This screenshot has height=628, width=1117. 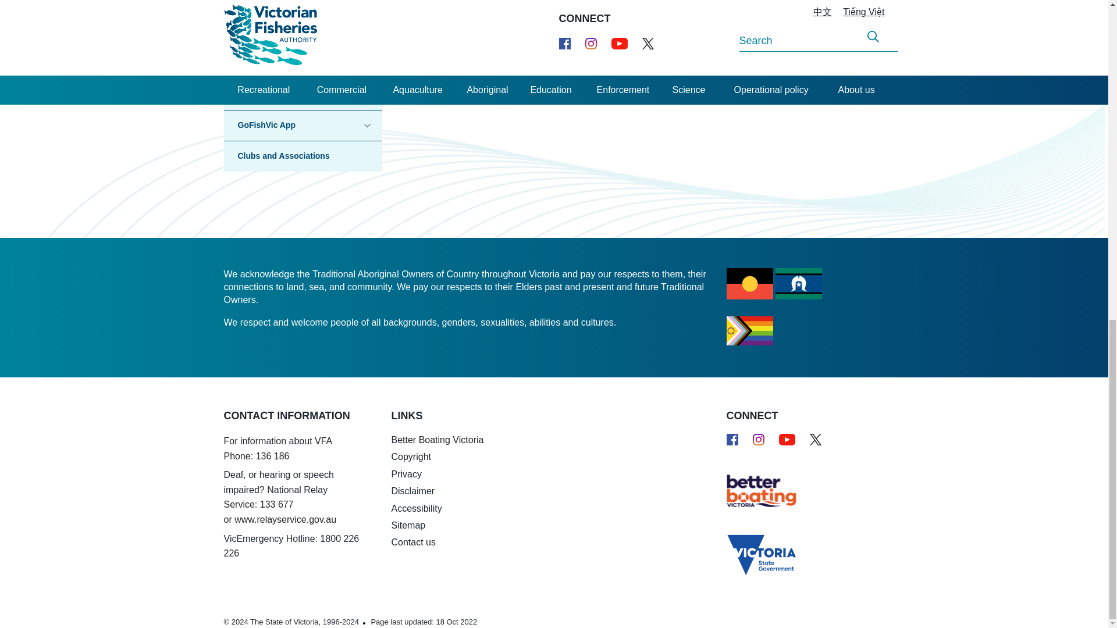 What do you see at coordinates (753, 550) in the screenshot?
I see `VIC State Government` at bounding box center [753, 550].